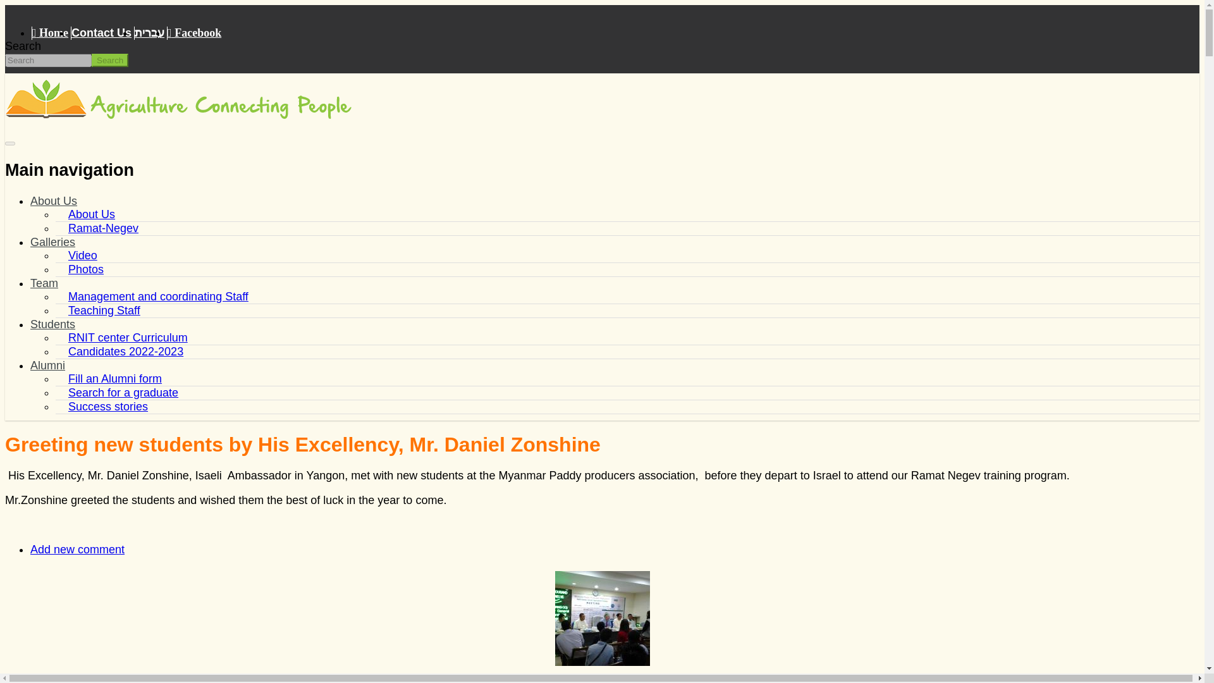  What do you see at coordinates (46, 115) in the screenshot?
I see `The Ramat Negev International Training Center ` at bounding box center [46, 115].